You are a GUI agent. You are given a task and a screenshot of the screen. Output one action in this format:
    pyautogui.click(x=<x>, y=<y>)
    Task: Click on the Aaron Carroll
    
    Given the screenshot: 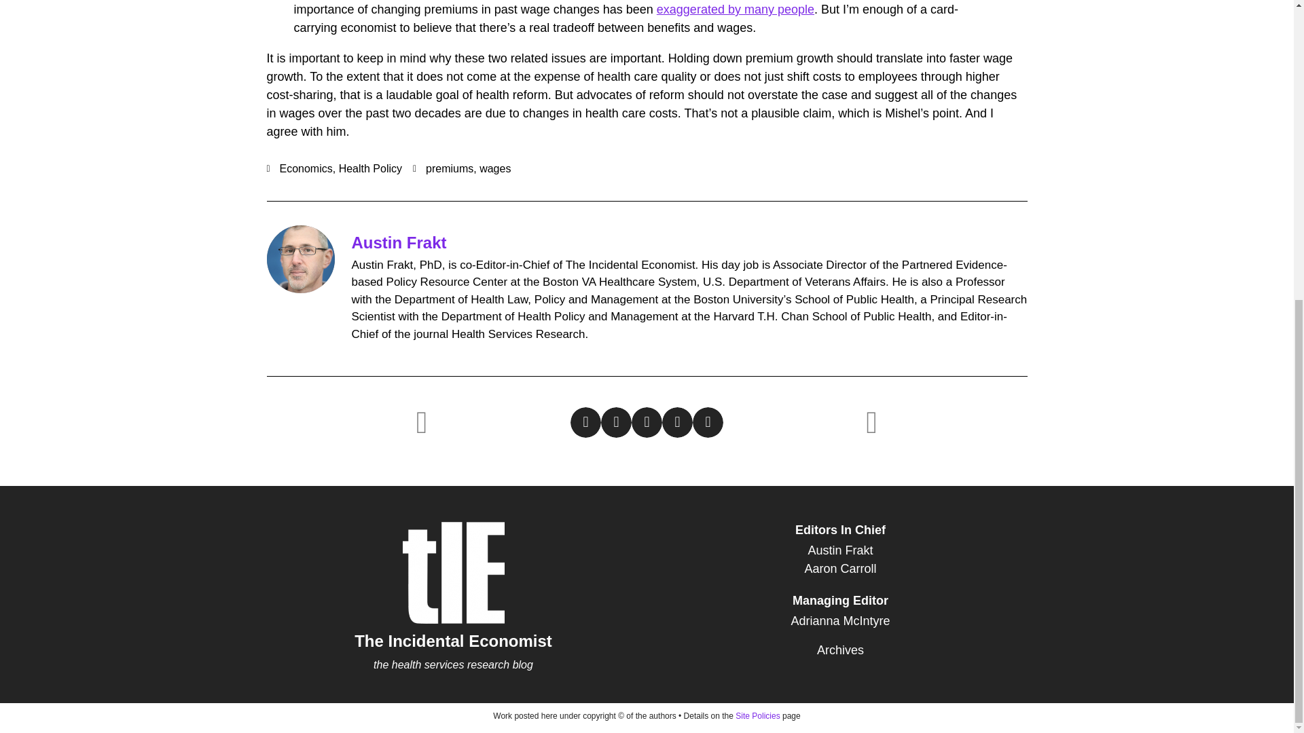 What is the action you would take?
    pyautogui.click(x=840, y=569)
    